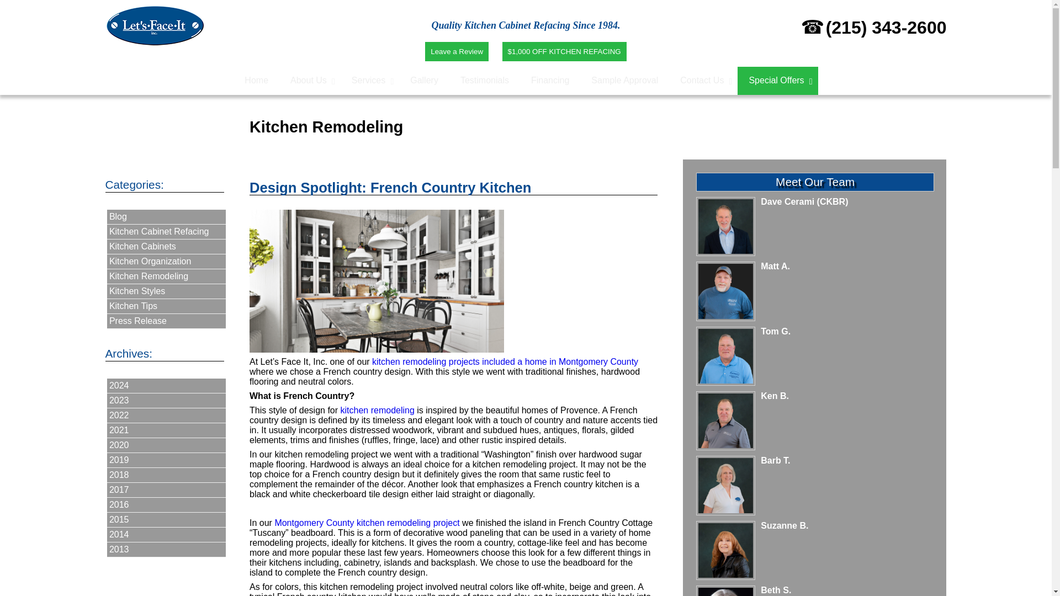 The width and height of the screenshot is (1060, 596). What do you see at coordinates (167, 232) in the screenshot?
I see `Kitchen Cabinet Refacing` at bounding box center [167, 232].